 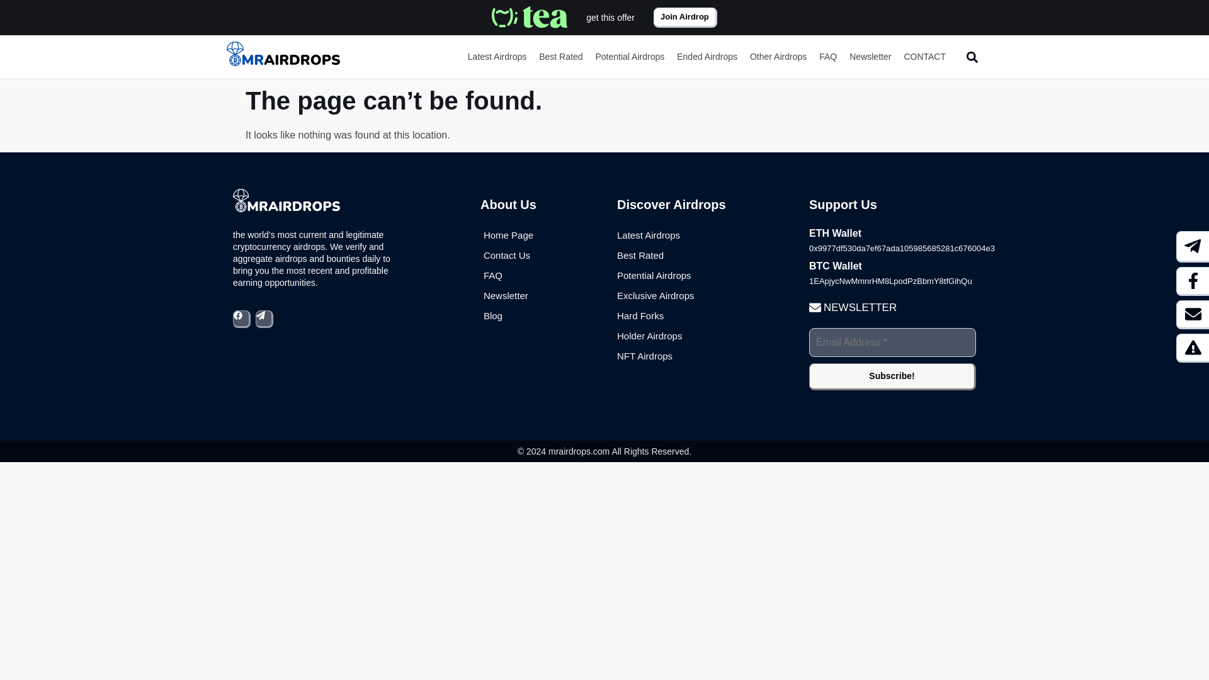 What do you see at coordinates (529, 18) in the screenshot?
I see `fullLogo` at bounding box center [529, 18].